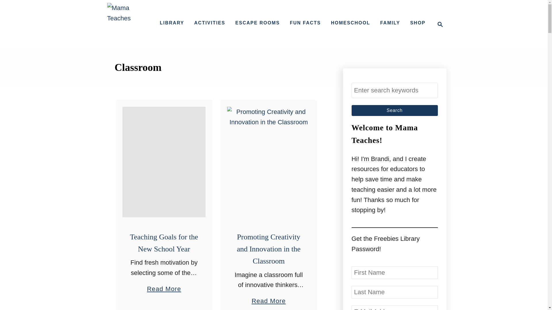 Image resolution: width=552 pixels, height=310 pixels. Describe the element at coordinates (129, 24) in the screenshot. I see `Mama Teaches` at that location.